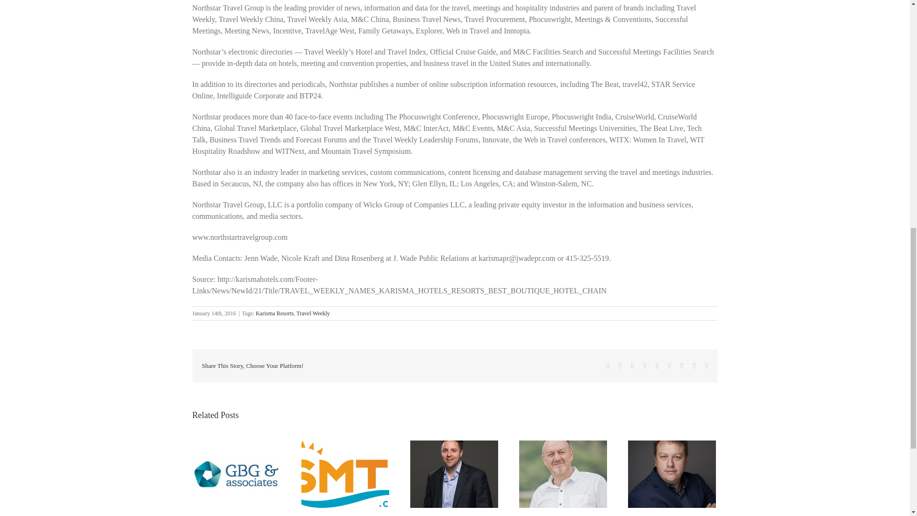  Describe the element at coordinates (274, 313) in the screenshot. I see `Karisma Resorts` at that location.